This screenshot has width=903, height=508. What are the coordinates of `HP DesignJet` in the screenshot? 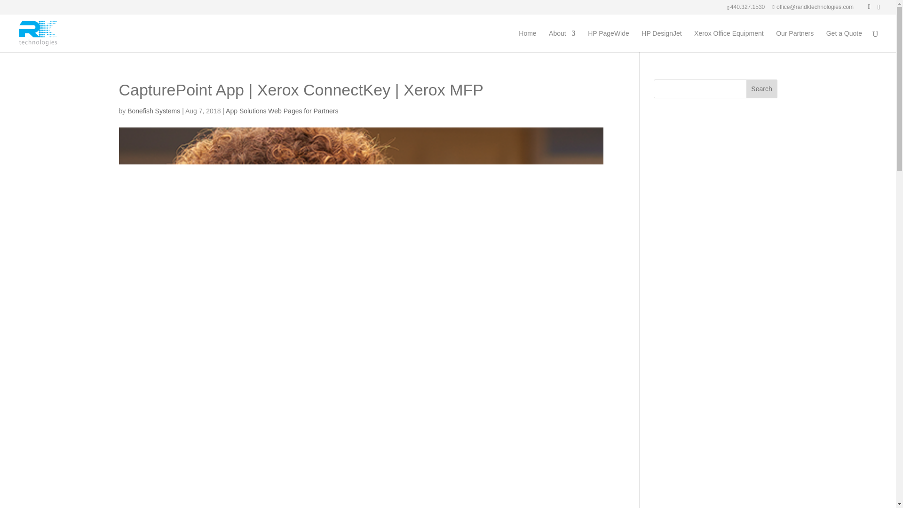 It's located at (661, 41).